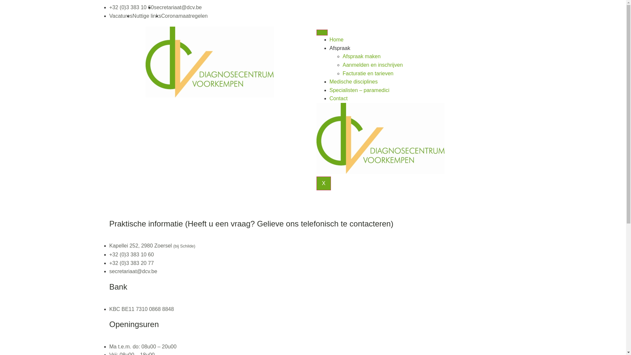 The image size is (631, 355). What do you see at coordinates (178, 7) in the screenshot?
I see `secretariaat@dcv.be` at bounding box center [178, 7].